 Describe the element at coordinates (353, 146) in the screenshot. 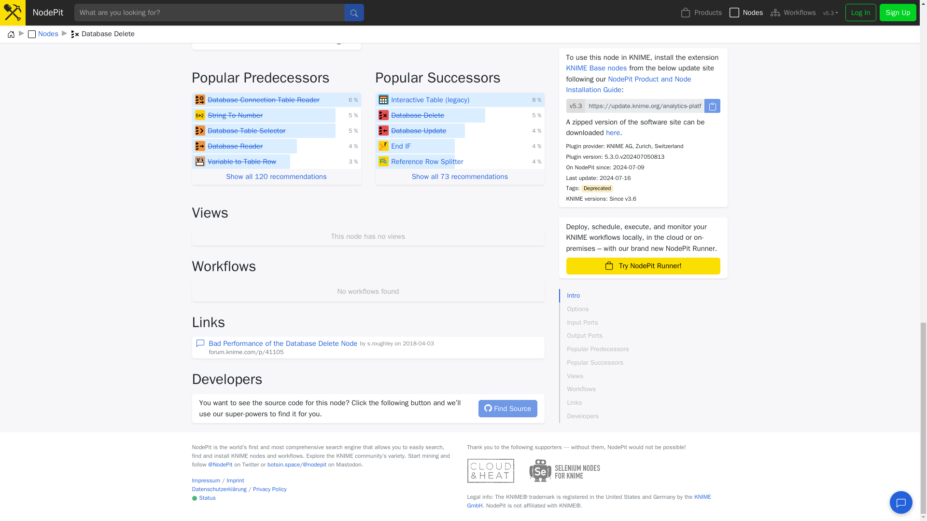

I see `Absolute count: 16 x` at that location.